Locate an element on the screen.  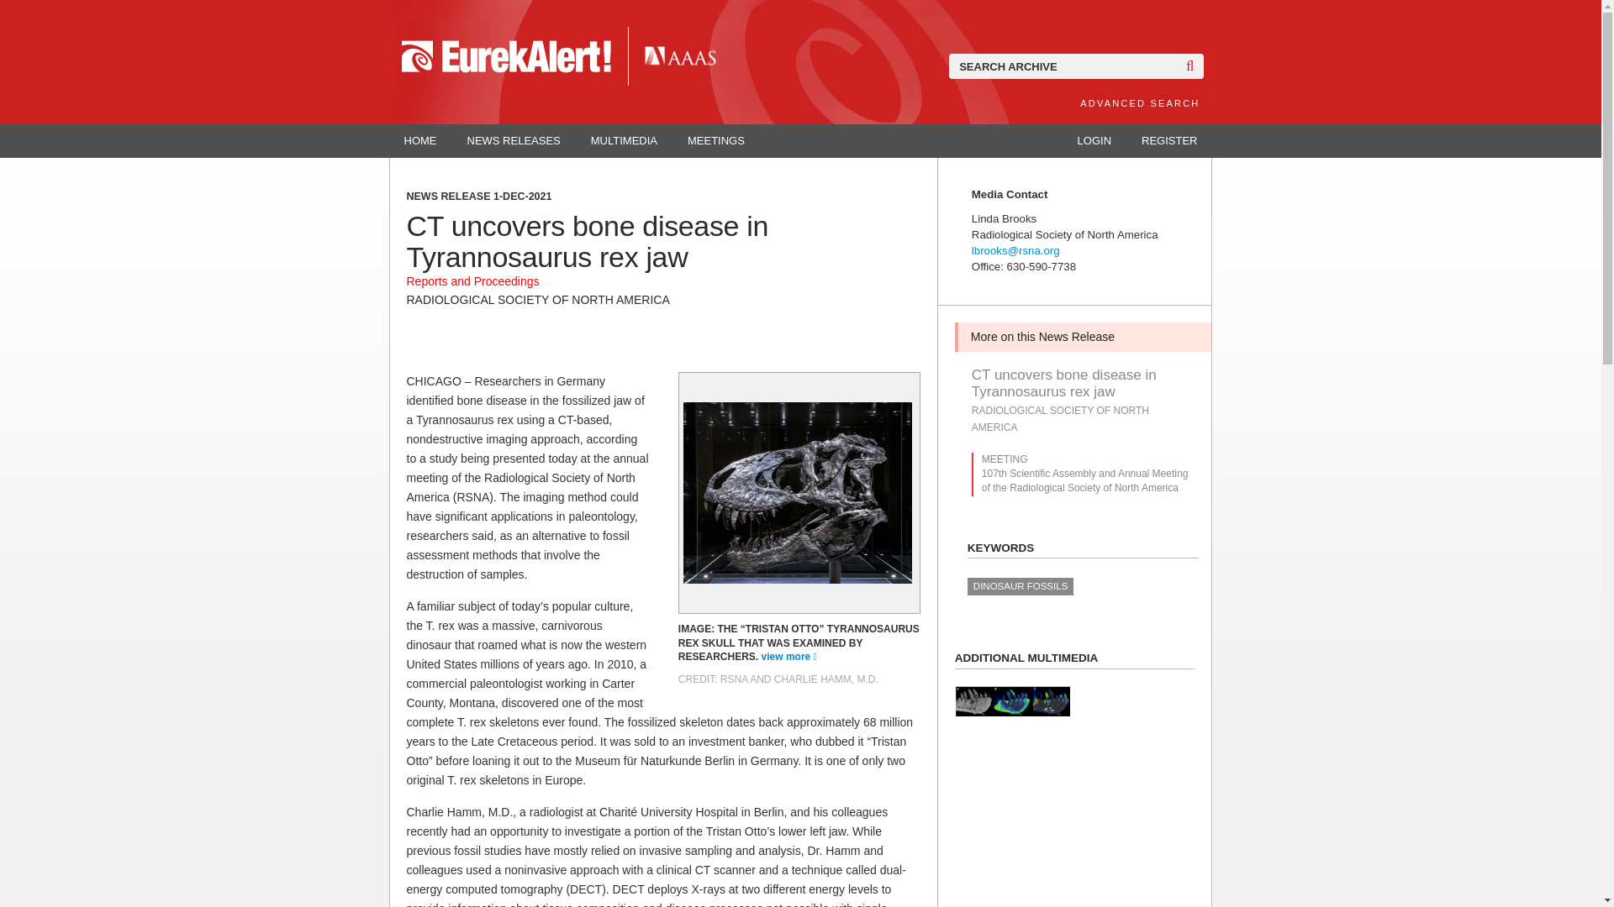
REGISTER is located at coordinates (1168, 141).